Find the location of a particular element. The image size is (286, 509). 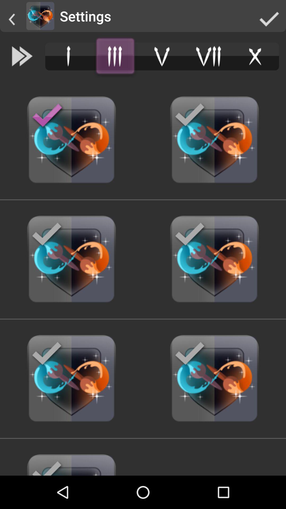

click the button which is at the last but second on the right side of the page is located at coordinates (215, 140).